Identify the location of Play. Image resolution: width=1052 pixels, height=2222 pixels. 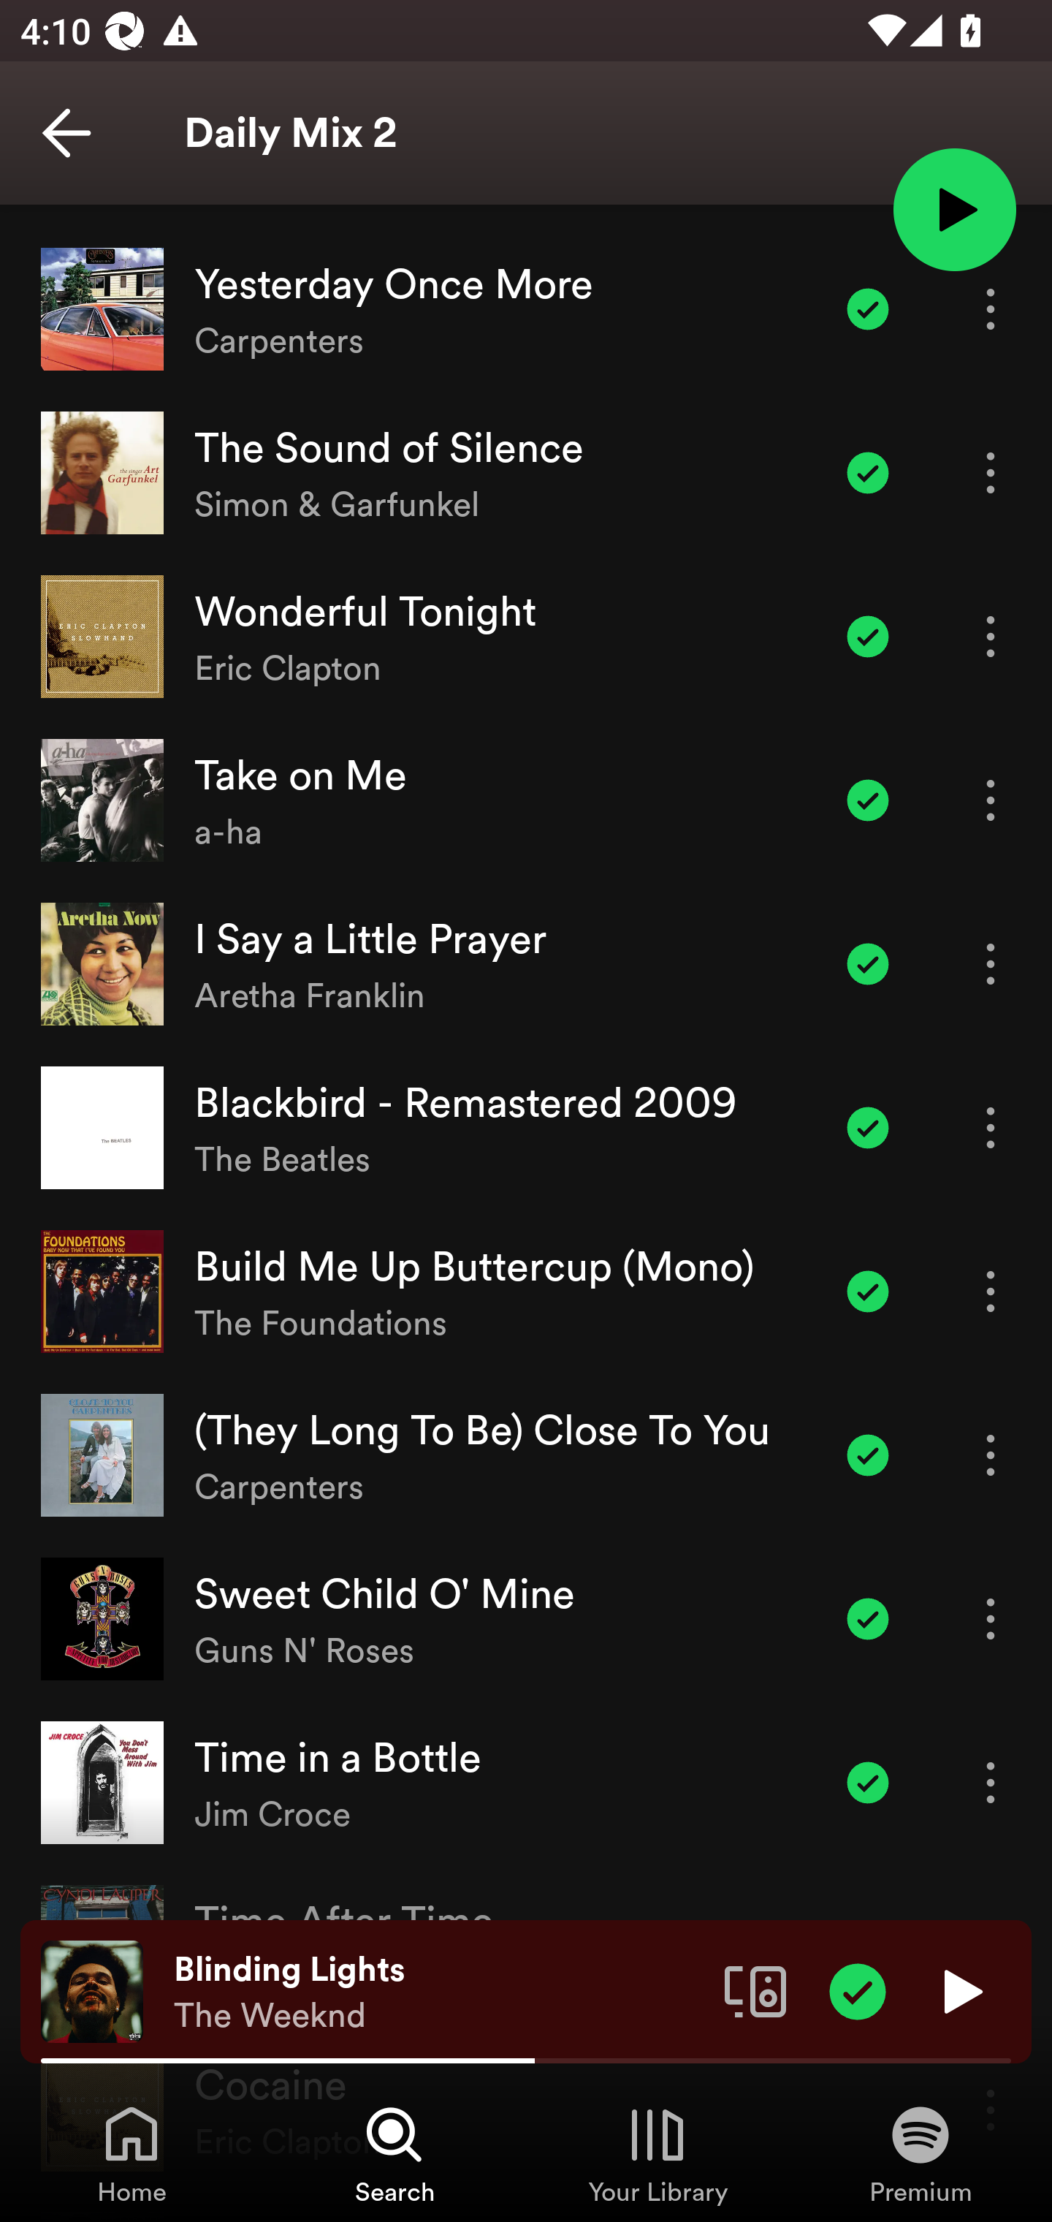
(960, 1990).